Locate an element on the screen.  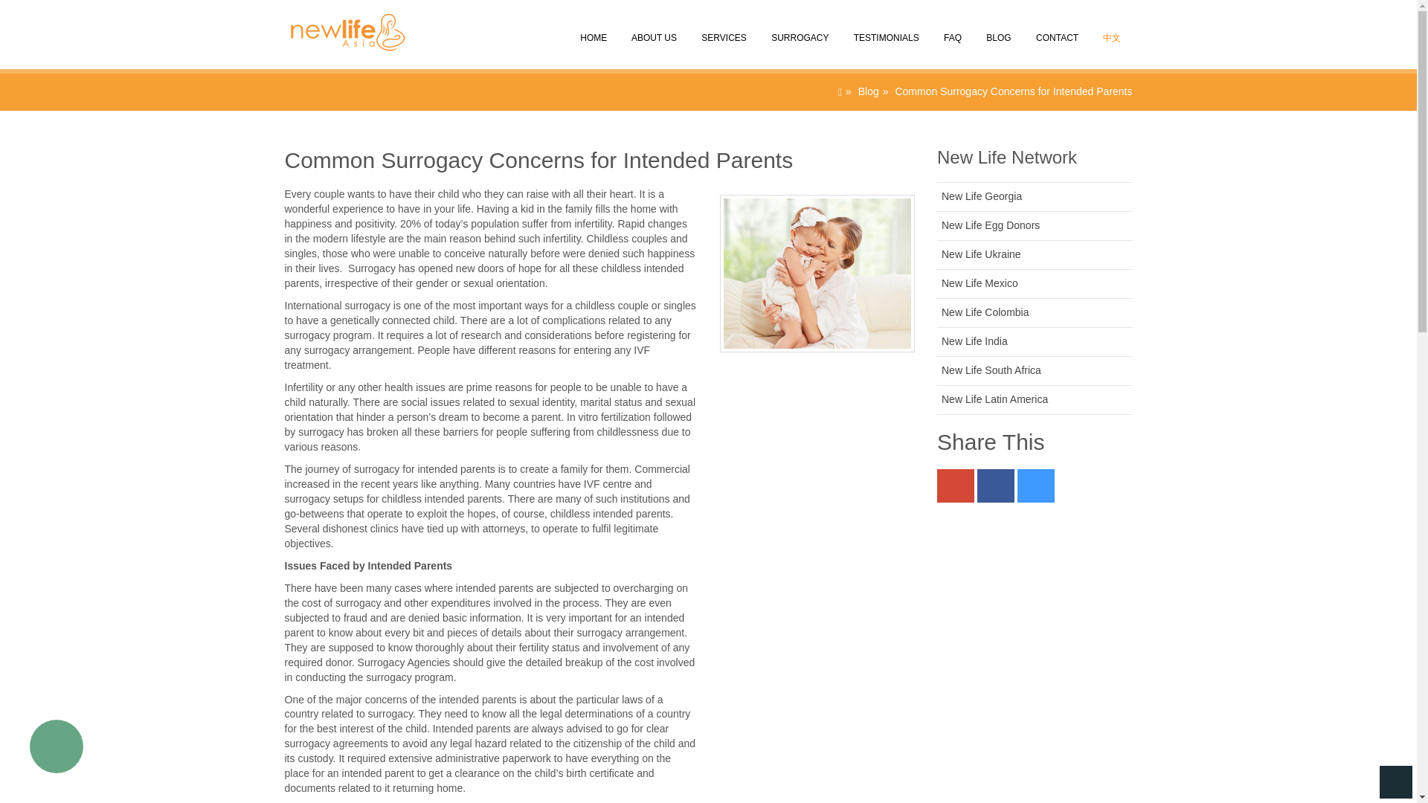
 CONTACT is located at coordinates (1055, 33).